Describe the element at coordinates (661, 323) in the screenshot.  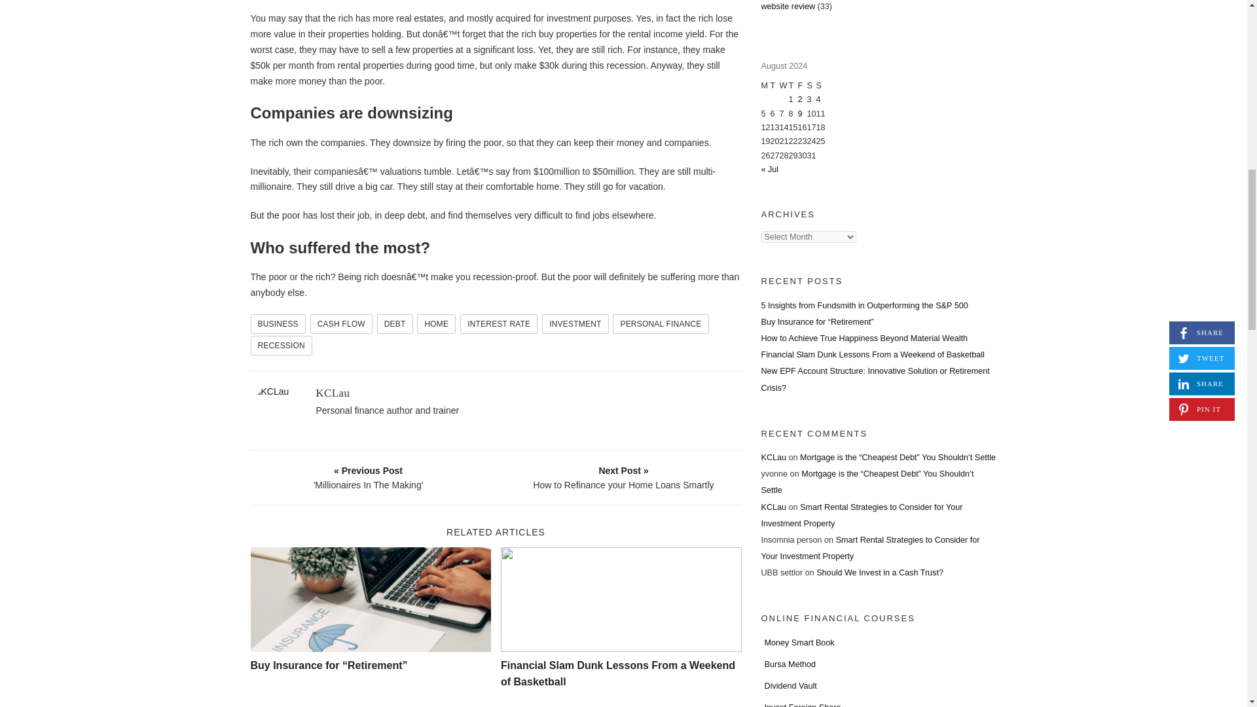
I see `personal finance Tag` at that location.